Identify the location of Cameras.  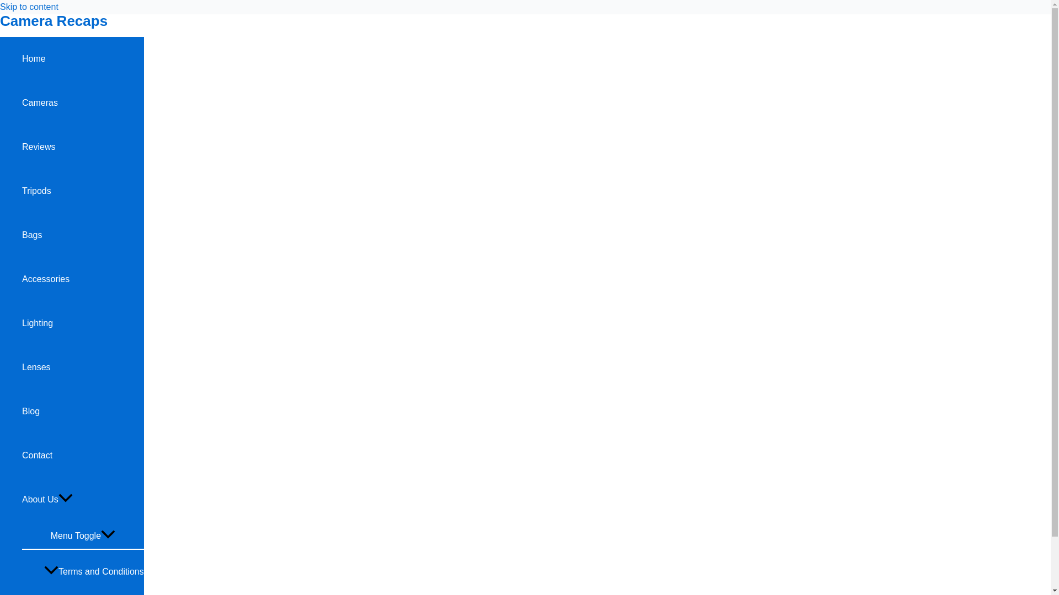
(83, 102).